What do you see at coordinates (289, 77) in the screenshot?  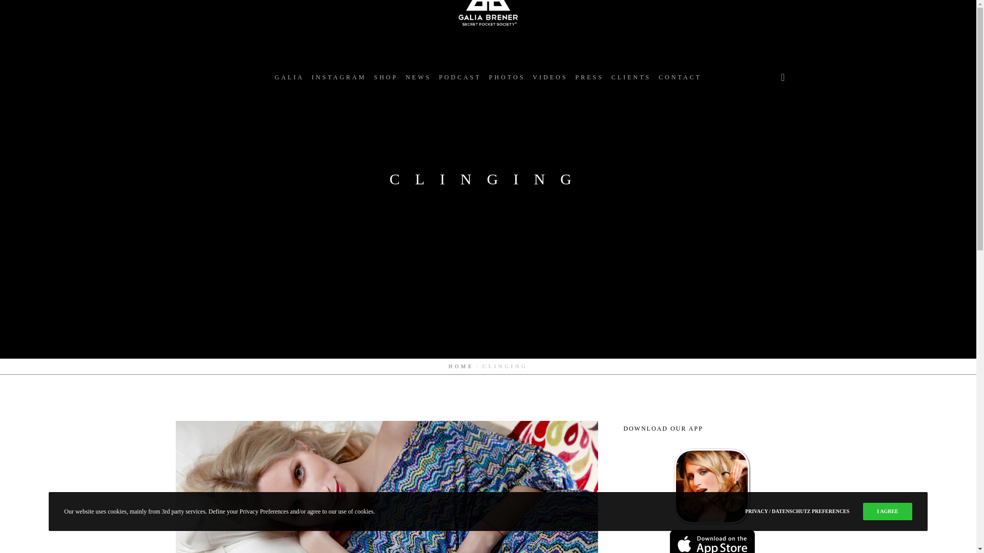 I see `GALIA` at bounding box center [289, 77].